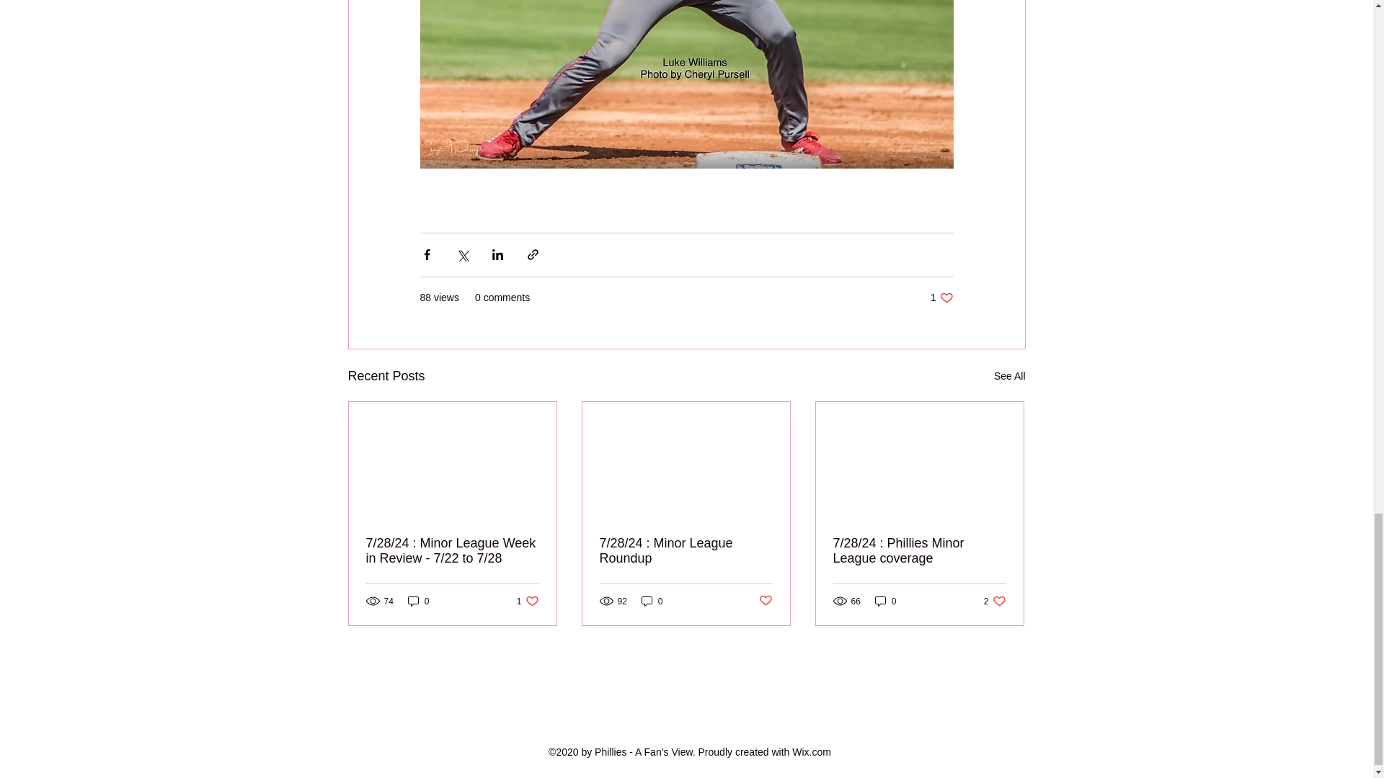 Image resolution: width=1384 pixels, height=778 pixels. What do you see at coordinates (418, 601) in the screenshot?
I see `Post not marked as liked` at bounding box center [418, 601].